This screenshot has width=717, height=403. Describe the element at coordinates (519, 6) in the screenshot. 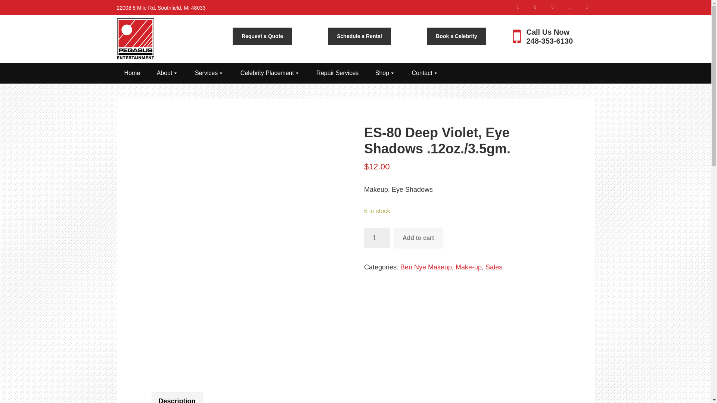

I see `facebook` at that location.